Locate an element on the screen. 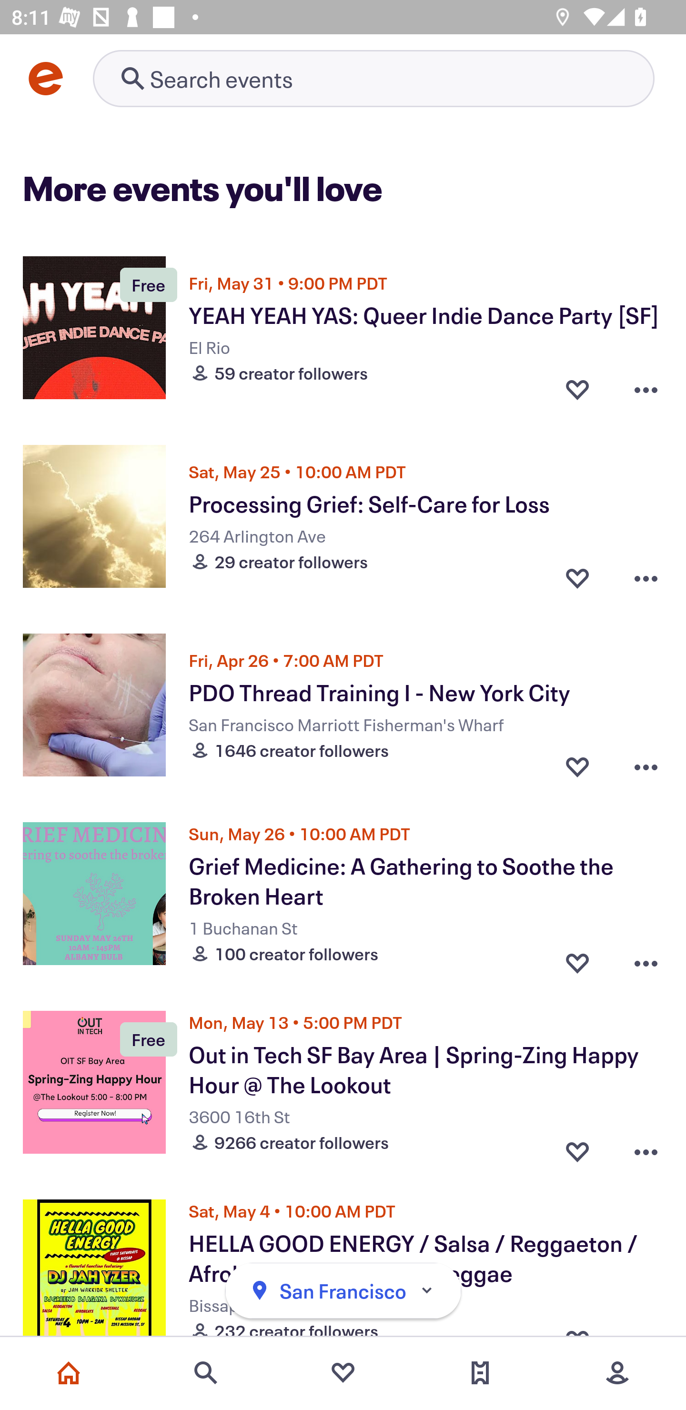 The height and width of the screenshot is (1410, 686). Favorite button is located at coordinates (577, 766).